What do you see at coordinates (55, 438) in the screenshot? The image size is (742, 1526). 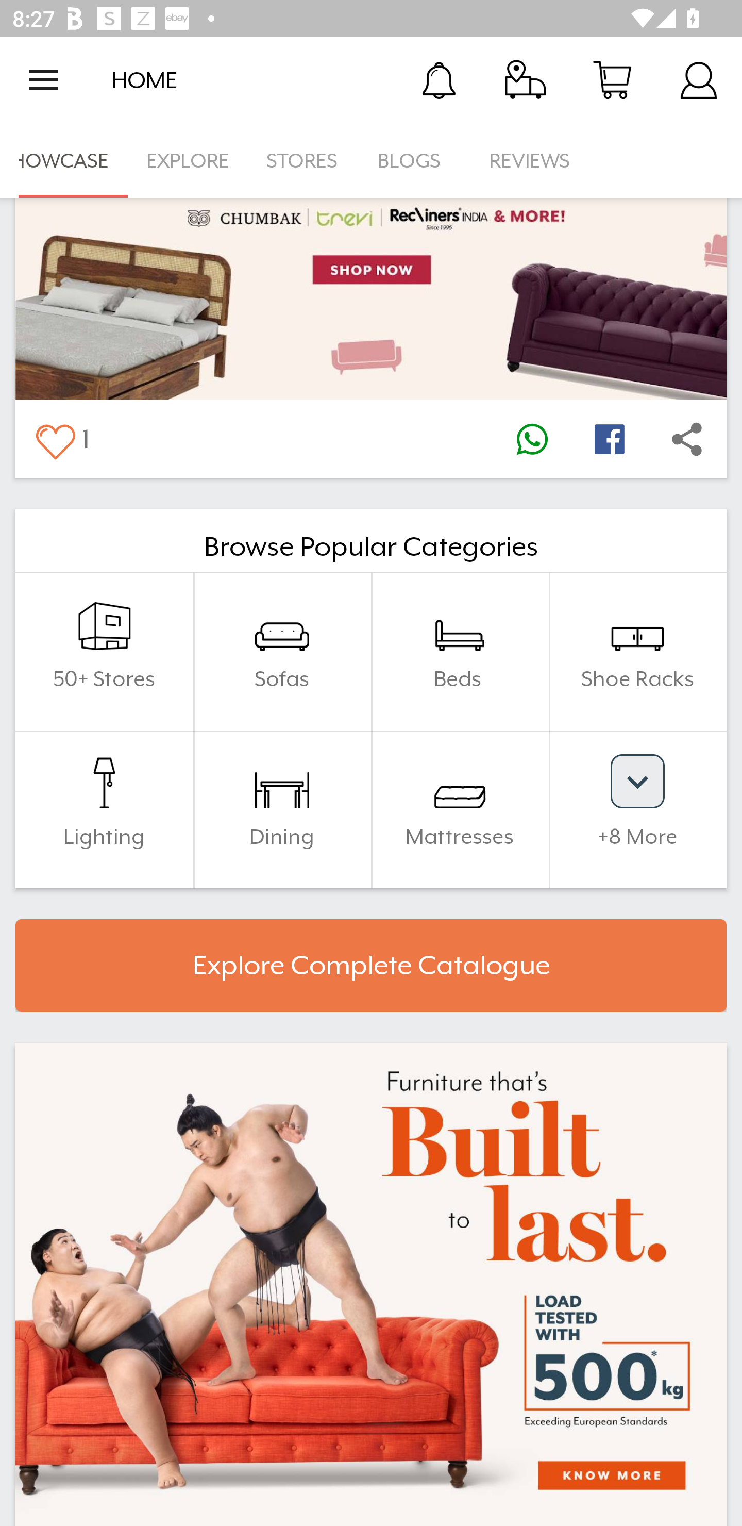 I see `` at bounding box center [55, 438].